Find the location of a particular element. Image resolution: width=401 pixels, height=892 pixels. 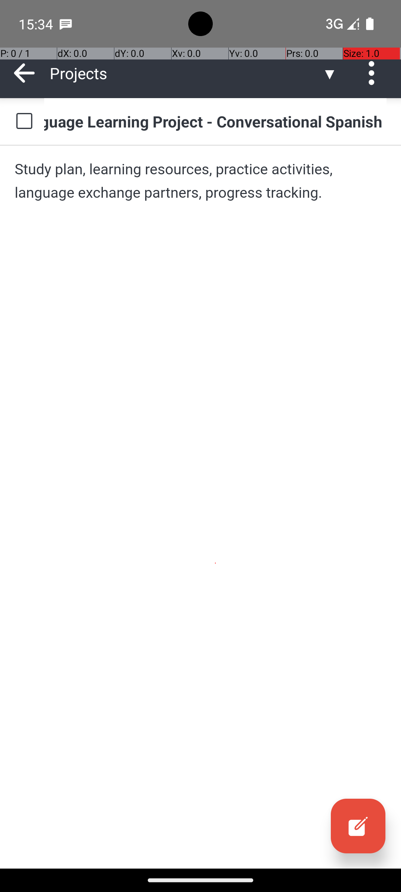

 is located at coordinates (358, 826).